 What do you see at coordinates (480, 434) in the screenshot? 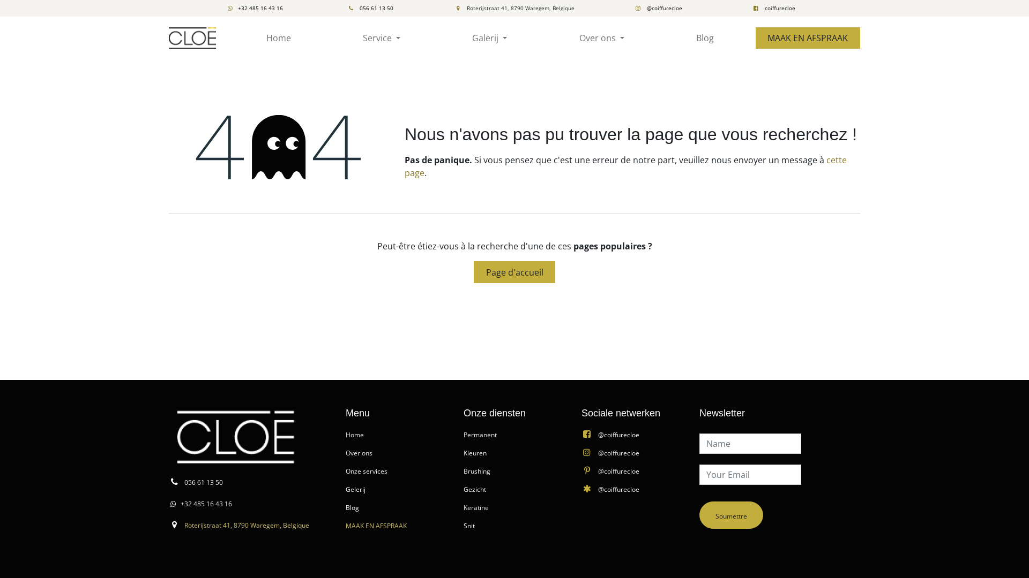
I see `Permanent` at bounding box center [480, 434].